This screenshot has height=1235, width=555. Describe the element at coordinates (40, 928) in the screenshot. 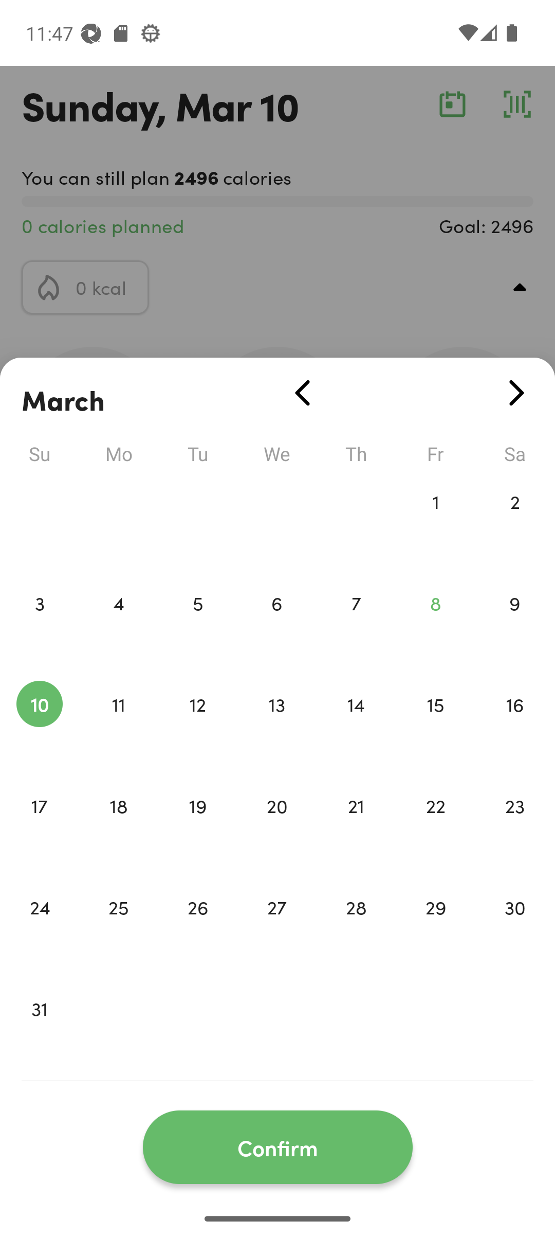

I see `24` at that location.